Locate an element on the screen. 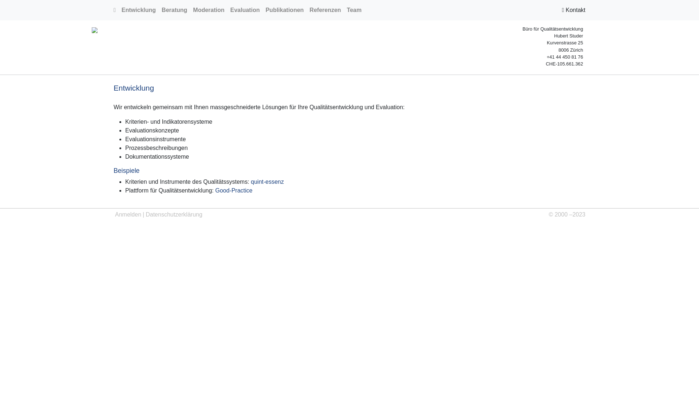 The width and height of the screenshot is (699, 393). Referenzen is located at coordinates (325, 10).